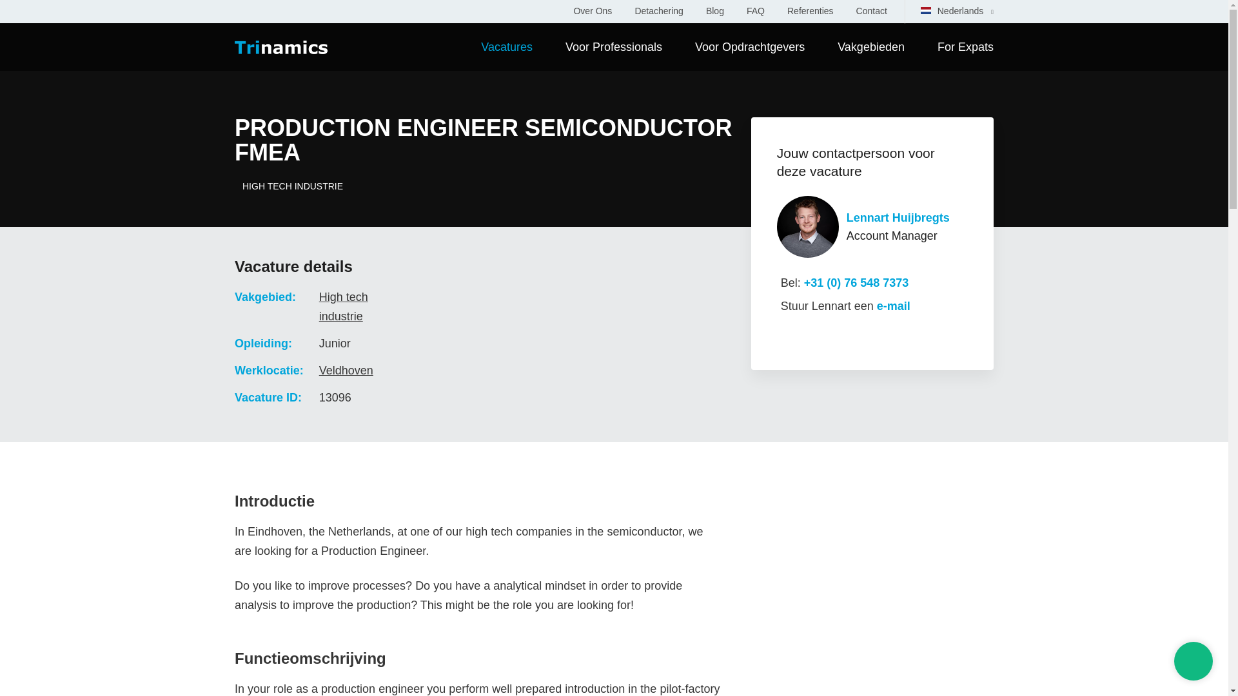  What do you see at coordinates (810, 10) in the screenshot?
I see `Referenties` at bounding box center [810, 10].